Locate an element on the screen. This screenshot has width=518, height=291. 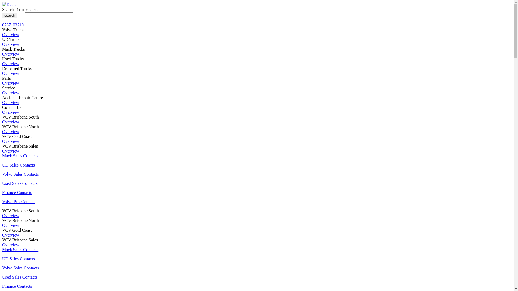
Used Sales Contacts is located at coordinates (20, 183).